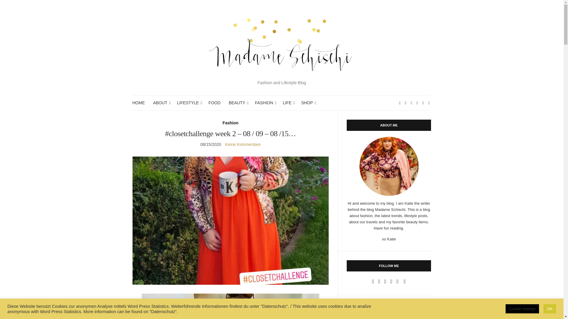 The width and height of the screenshot is (568, 319). Describe the element at coordinates (214, 103) in the screenshot. I see `FOOD` at that location.